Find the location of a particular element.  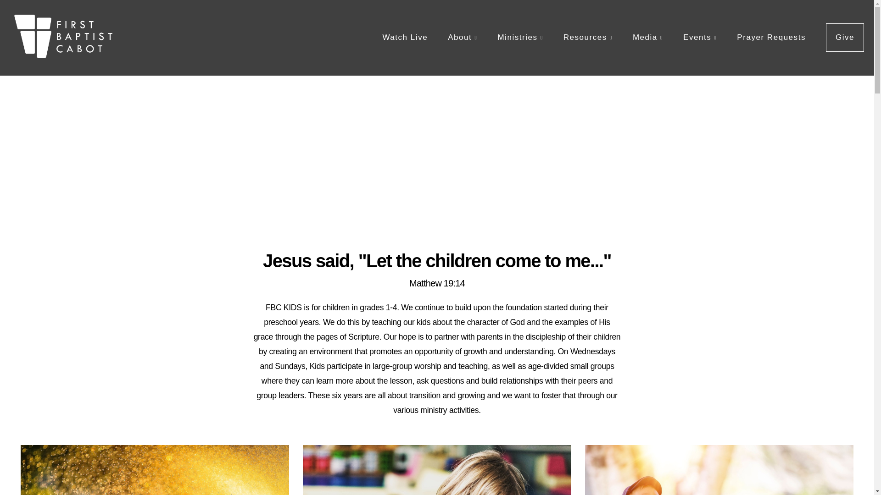

Watch Live is located at coordinates (405, 38).